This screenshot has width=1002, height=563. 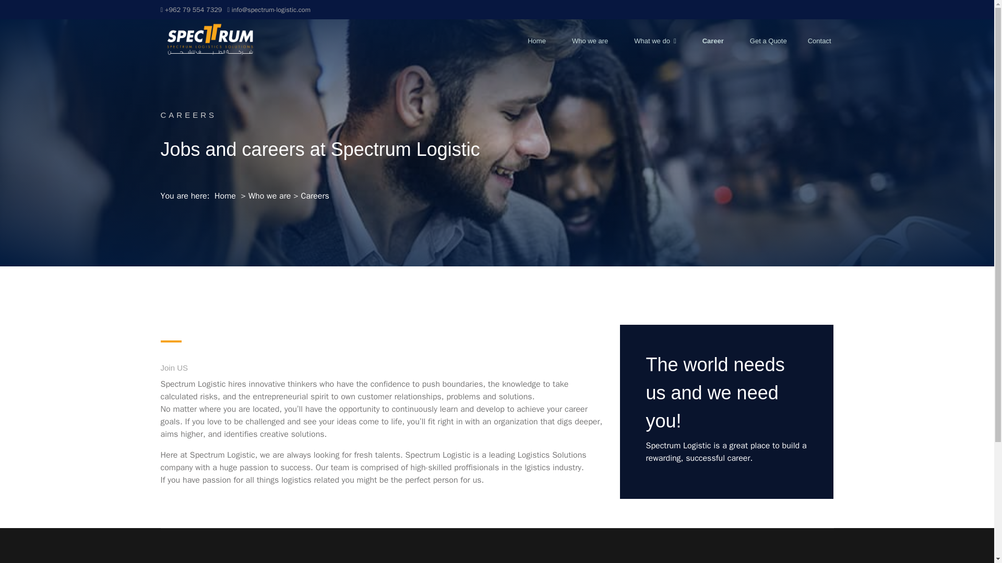 What do you see at coordinates (713, 41) in the screenshot?
I see `Career` at bounding box center [713, 41].